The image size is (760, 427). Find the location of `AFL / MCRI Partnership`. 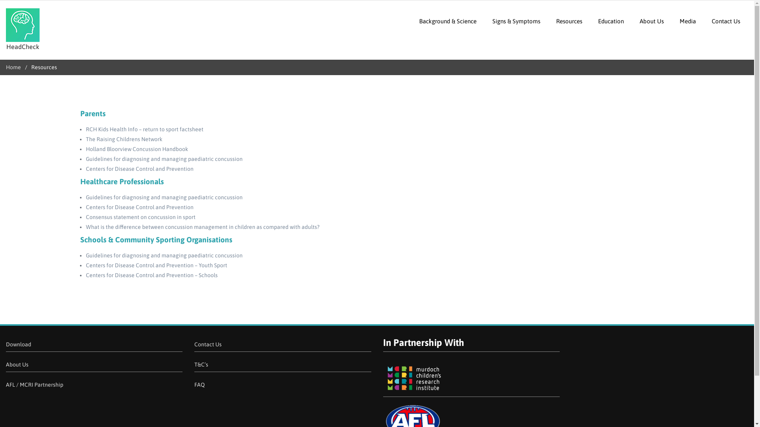

AFL / MCRI Partnership is located at coordinates (35, 385).